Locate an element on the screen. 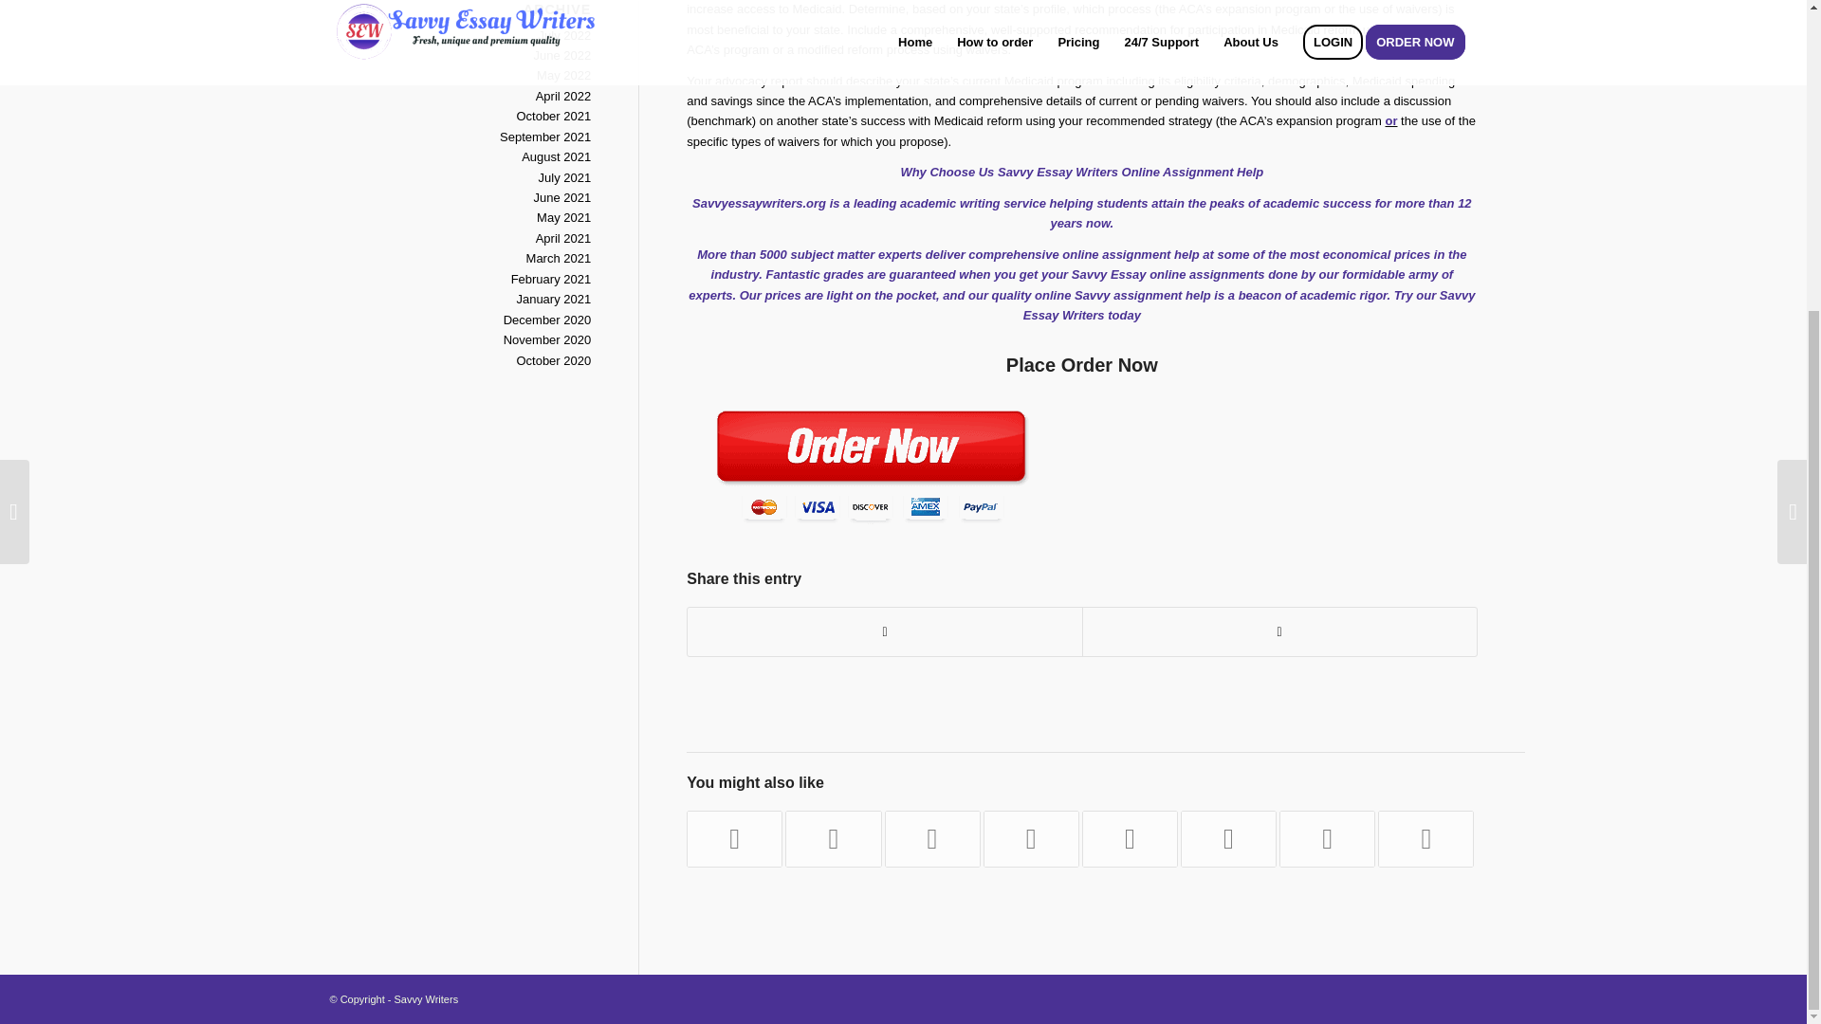 The width and height of the screenshot is (1821, 1024). Assignment 2: Managerial Epidemiology Savvy Essay Writers is located at coordinates (734, 838).